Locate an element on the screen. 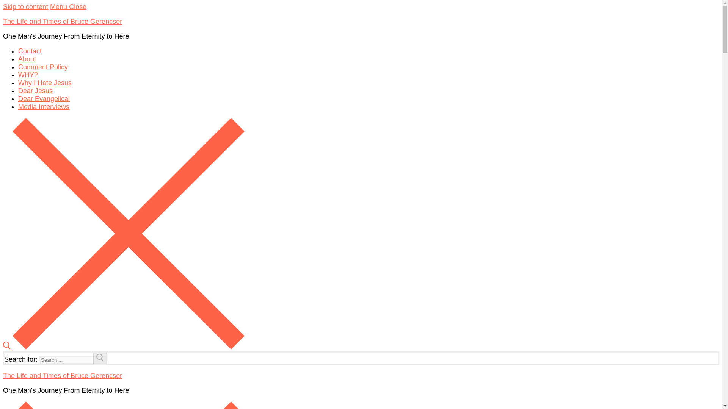 This screenshot has width=728, height=409. Menu Close is located at coordinates (68, 7).